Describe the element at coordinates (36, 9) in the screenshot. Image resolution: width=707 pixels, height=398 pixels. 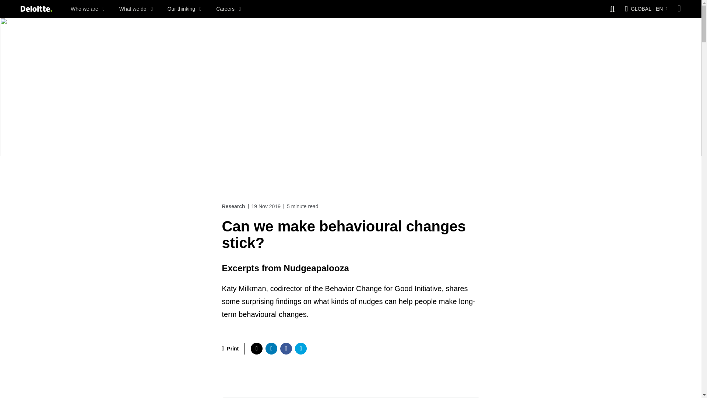
I see `Deloitte` at that location.